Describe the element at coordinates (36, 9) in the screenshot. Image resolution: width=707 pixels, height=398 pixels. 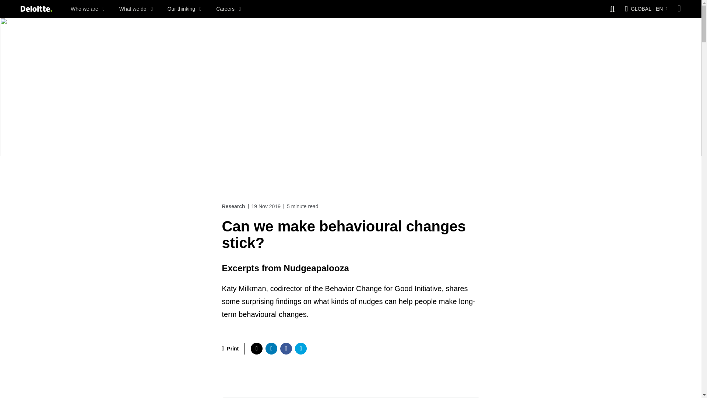
I see `Deloitte` at that location.